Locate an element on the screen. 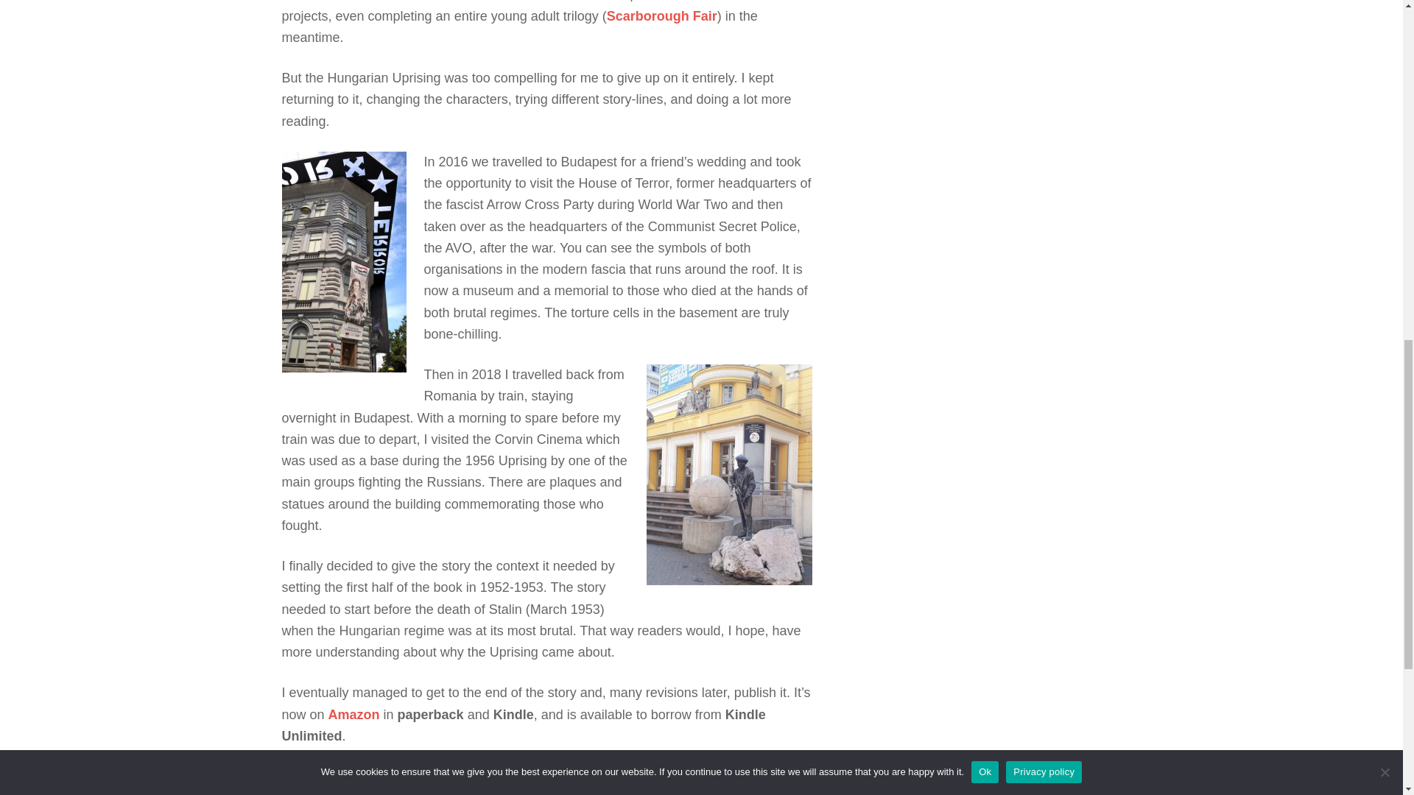 The width and height of the screenshot is (1414, 795). Travel is located at coordinates (404, 775).